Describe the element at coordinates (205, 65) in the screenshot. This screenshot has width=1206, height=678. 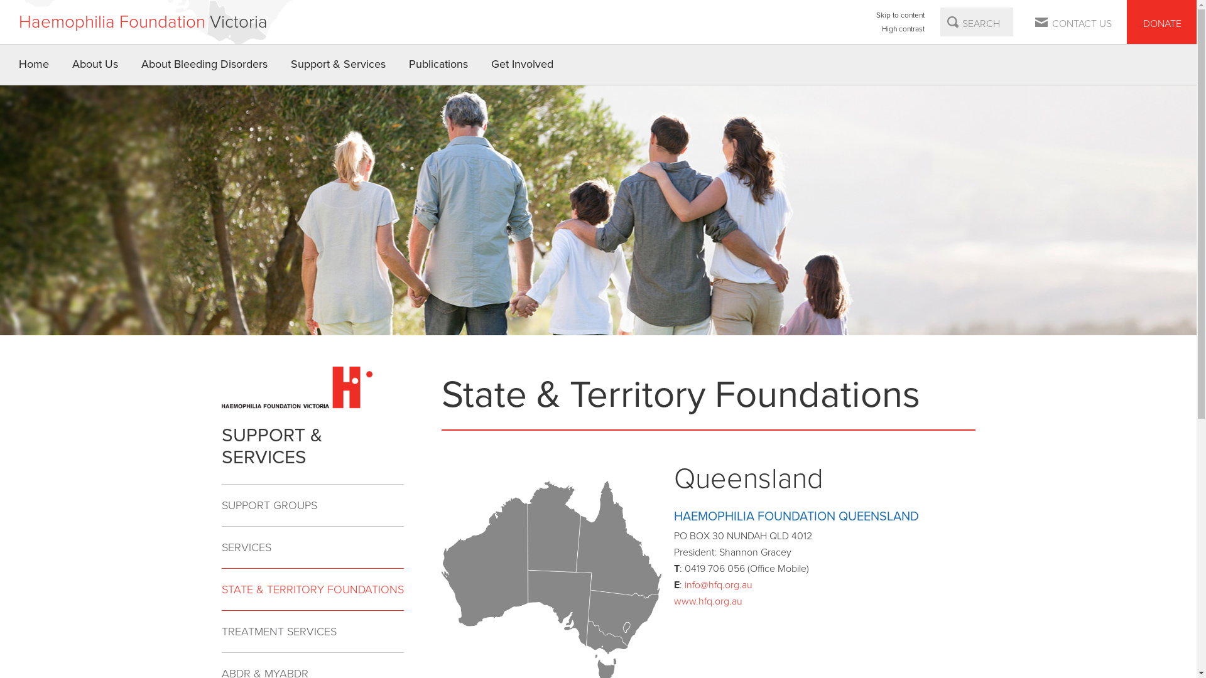
I see `About Bleeding Disorders` at that location.